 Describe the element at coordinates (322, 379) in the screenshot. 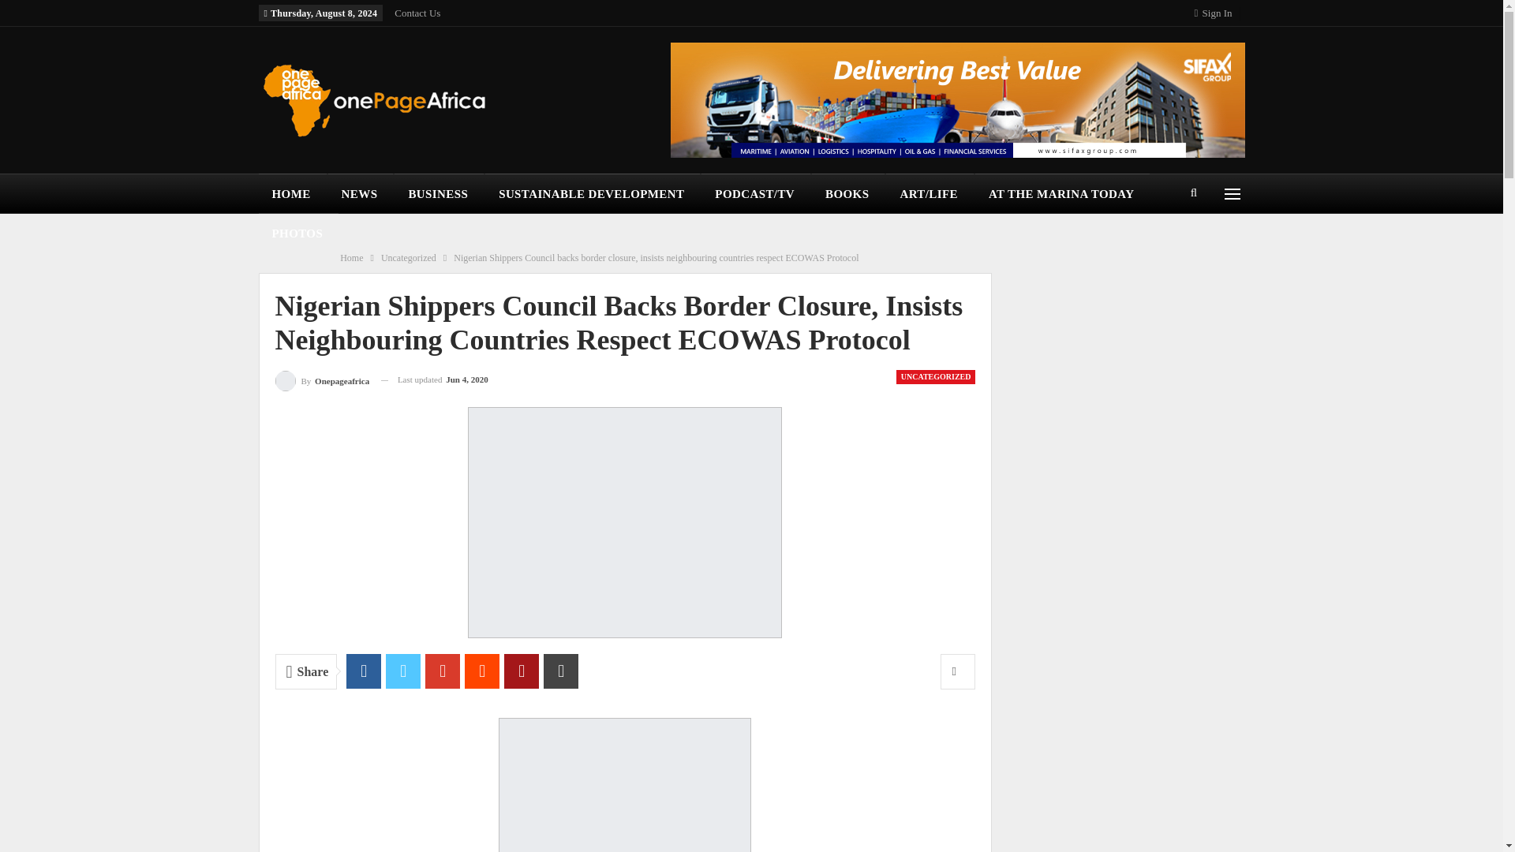

I see `Browse Author Articles` at that location.